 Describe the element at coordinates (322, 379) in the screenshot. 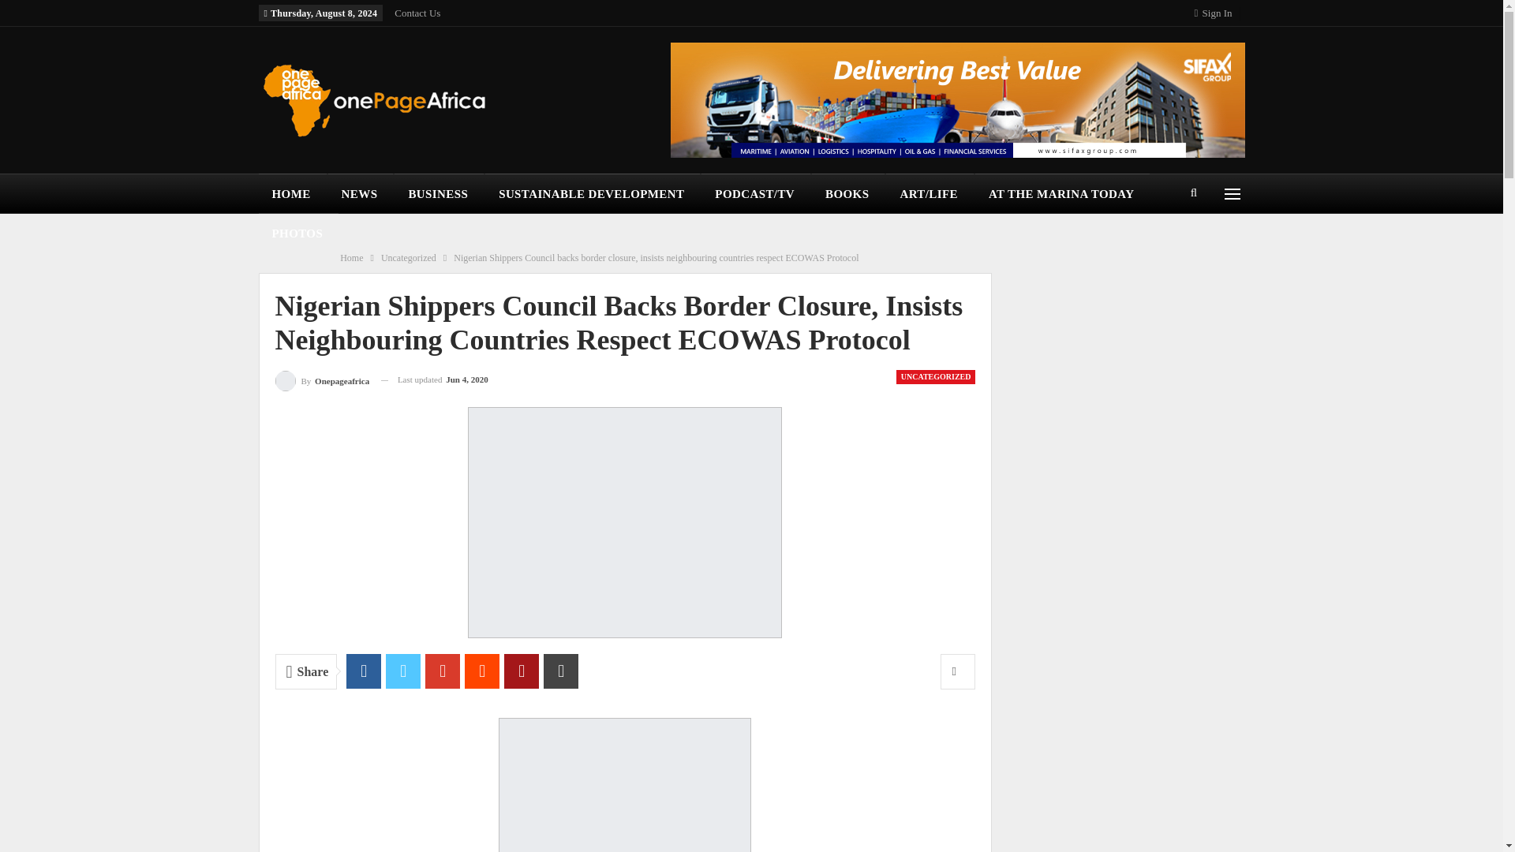

I see `Browse Author Articles` at that location.